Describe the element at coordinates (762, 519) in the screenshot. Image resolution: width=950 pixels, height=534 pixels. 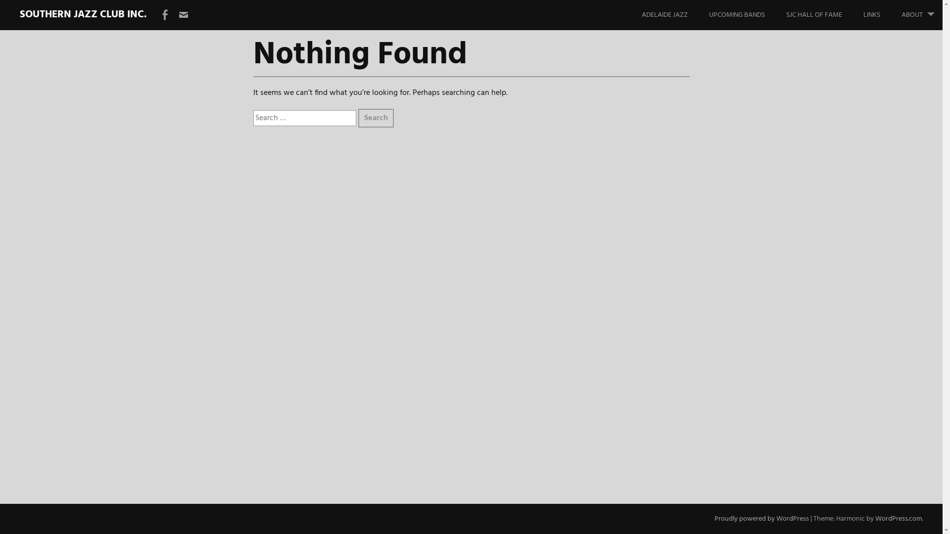
I see `Proudly powered by WordPress` at that location.